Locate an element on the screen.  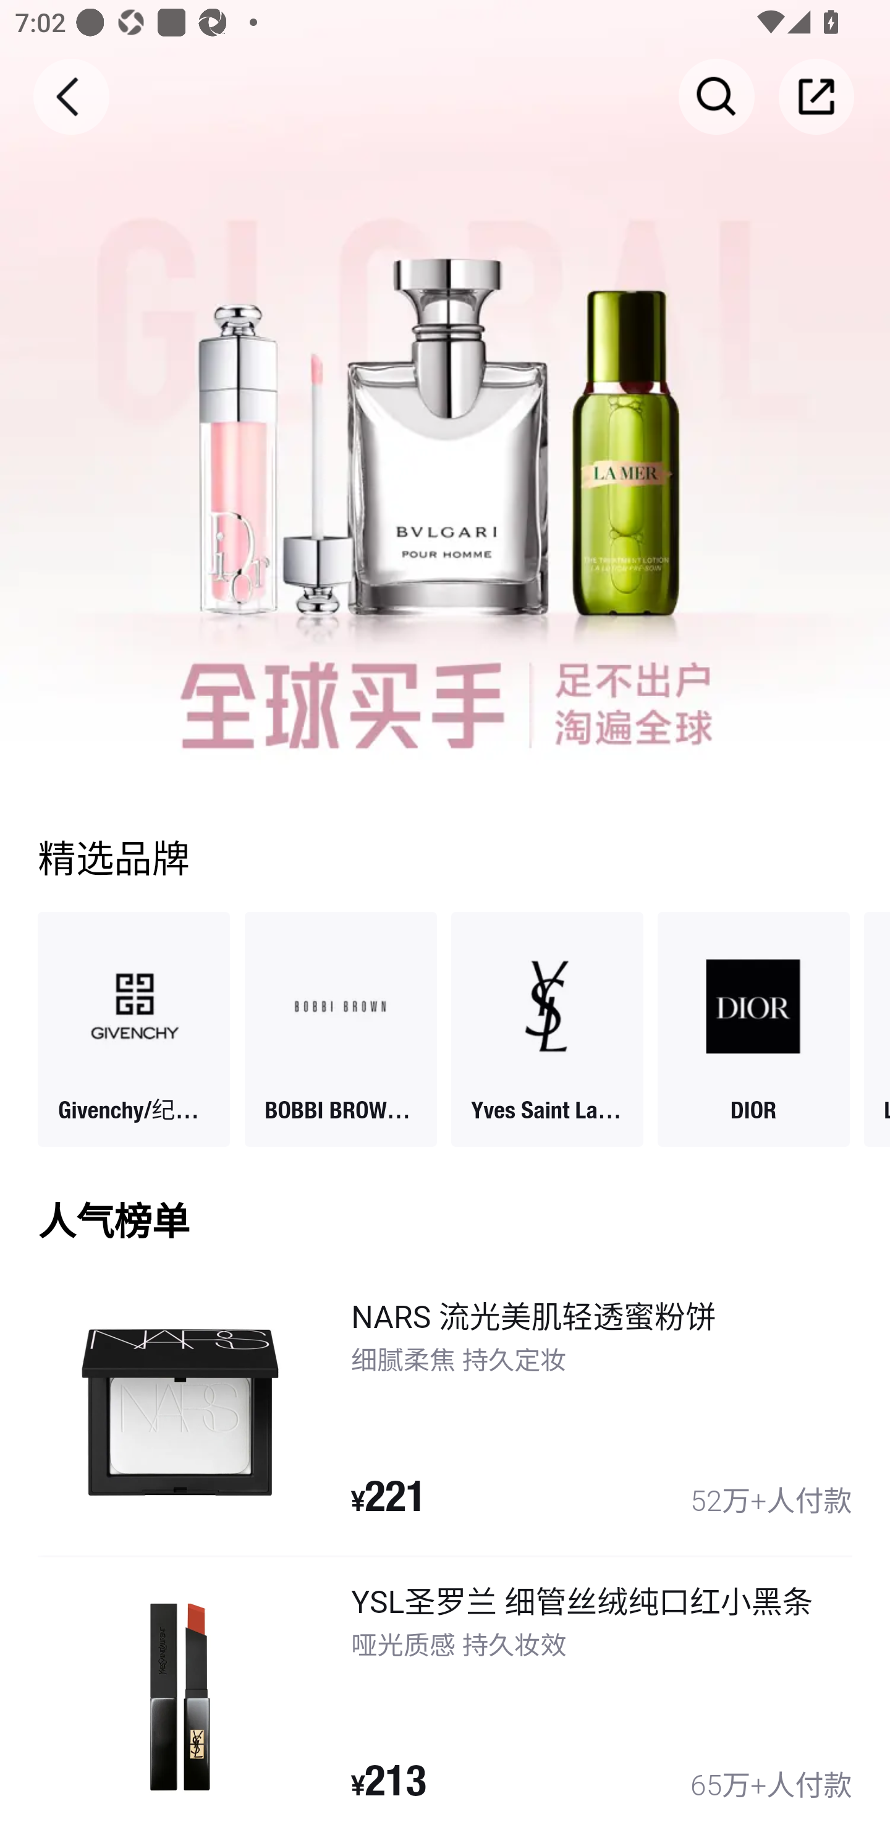
resize,w_750 NARS 流光美肌轻透蜜粉饼 细腻柔焦 持久定妆 ¥221 52万+人付款 is located at coordinates (445, 1412).